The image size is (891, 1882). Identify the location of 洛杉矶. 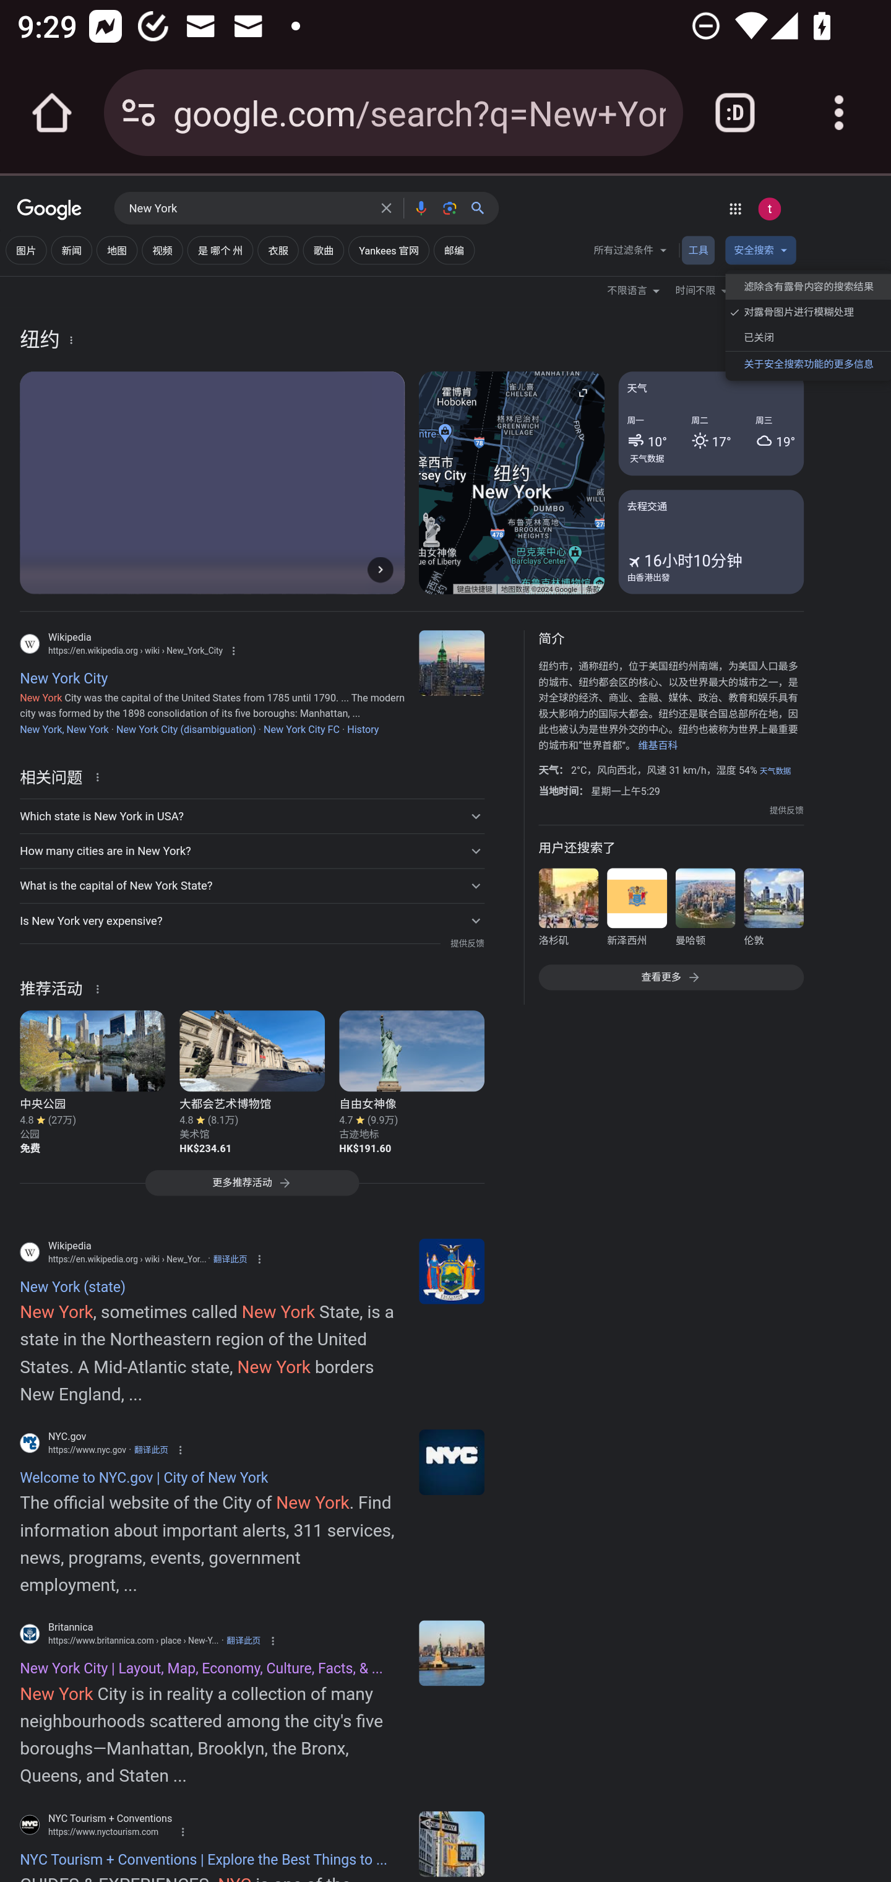
(568, 911).